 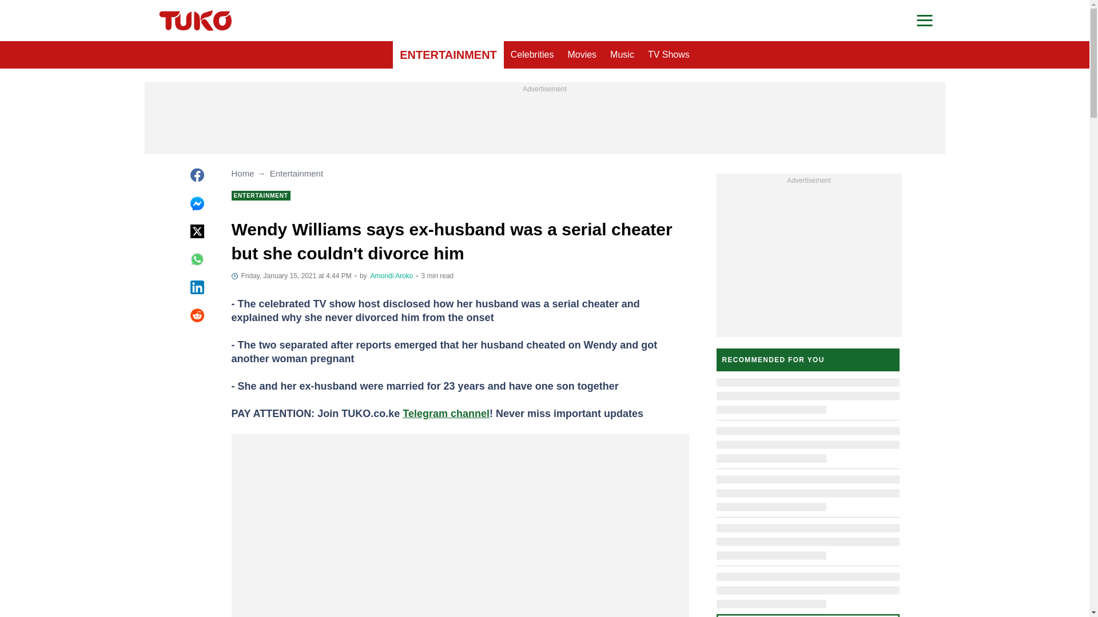 What do you see at coordinates (669, 55) in the screenshot?
I see `TV Shows` at bounding box center [669, 55].